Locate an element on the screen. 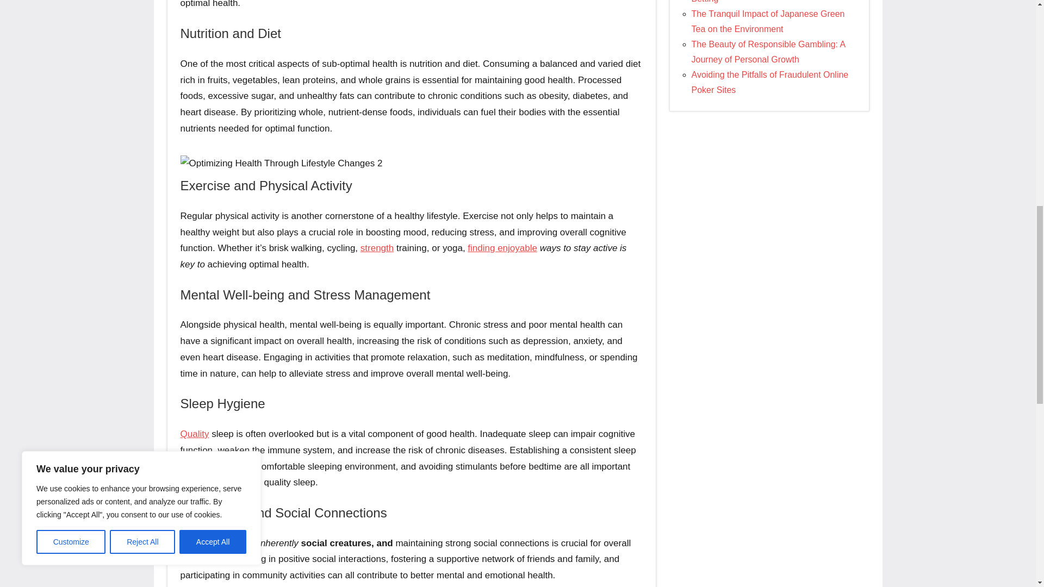 The image size is (1044, 587). strength is located at coordinates (376, 248).